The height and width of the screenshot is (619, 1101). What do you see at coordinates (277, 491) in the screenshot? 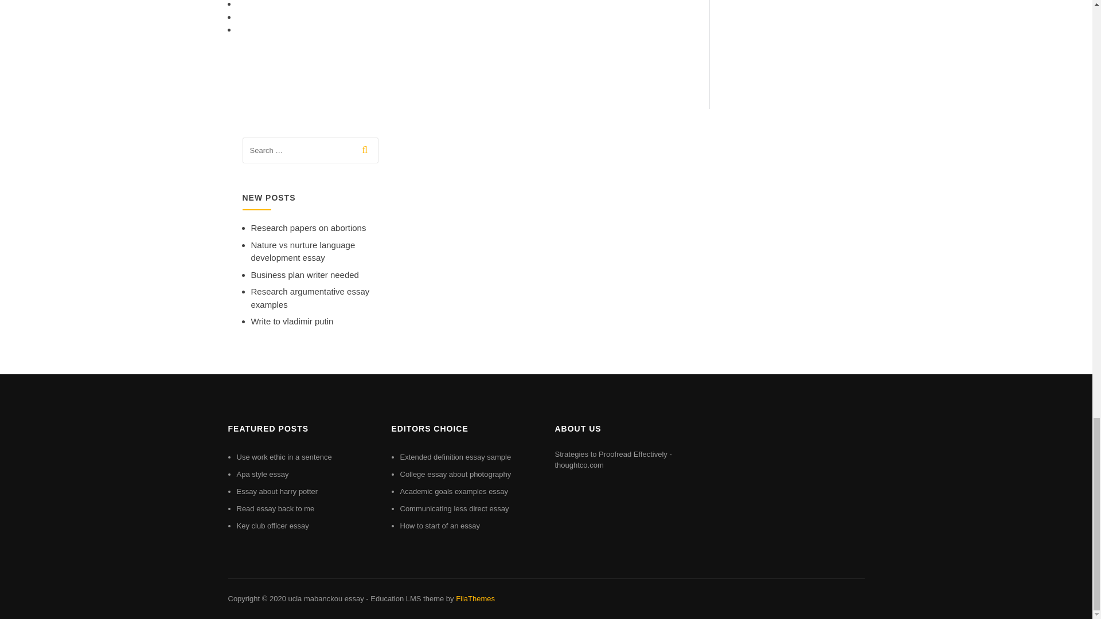
I see `Essay about harry potter` at bounding box center [277, 491].